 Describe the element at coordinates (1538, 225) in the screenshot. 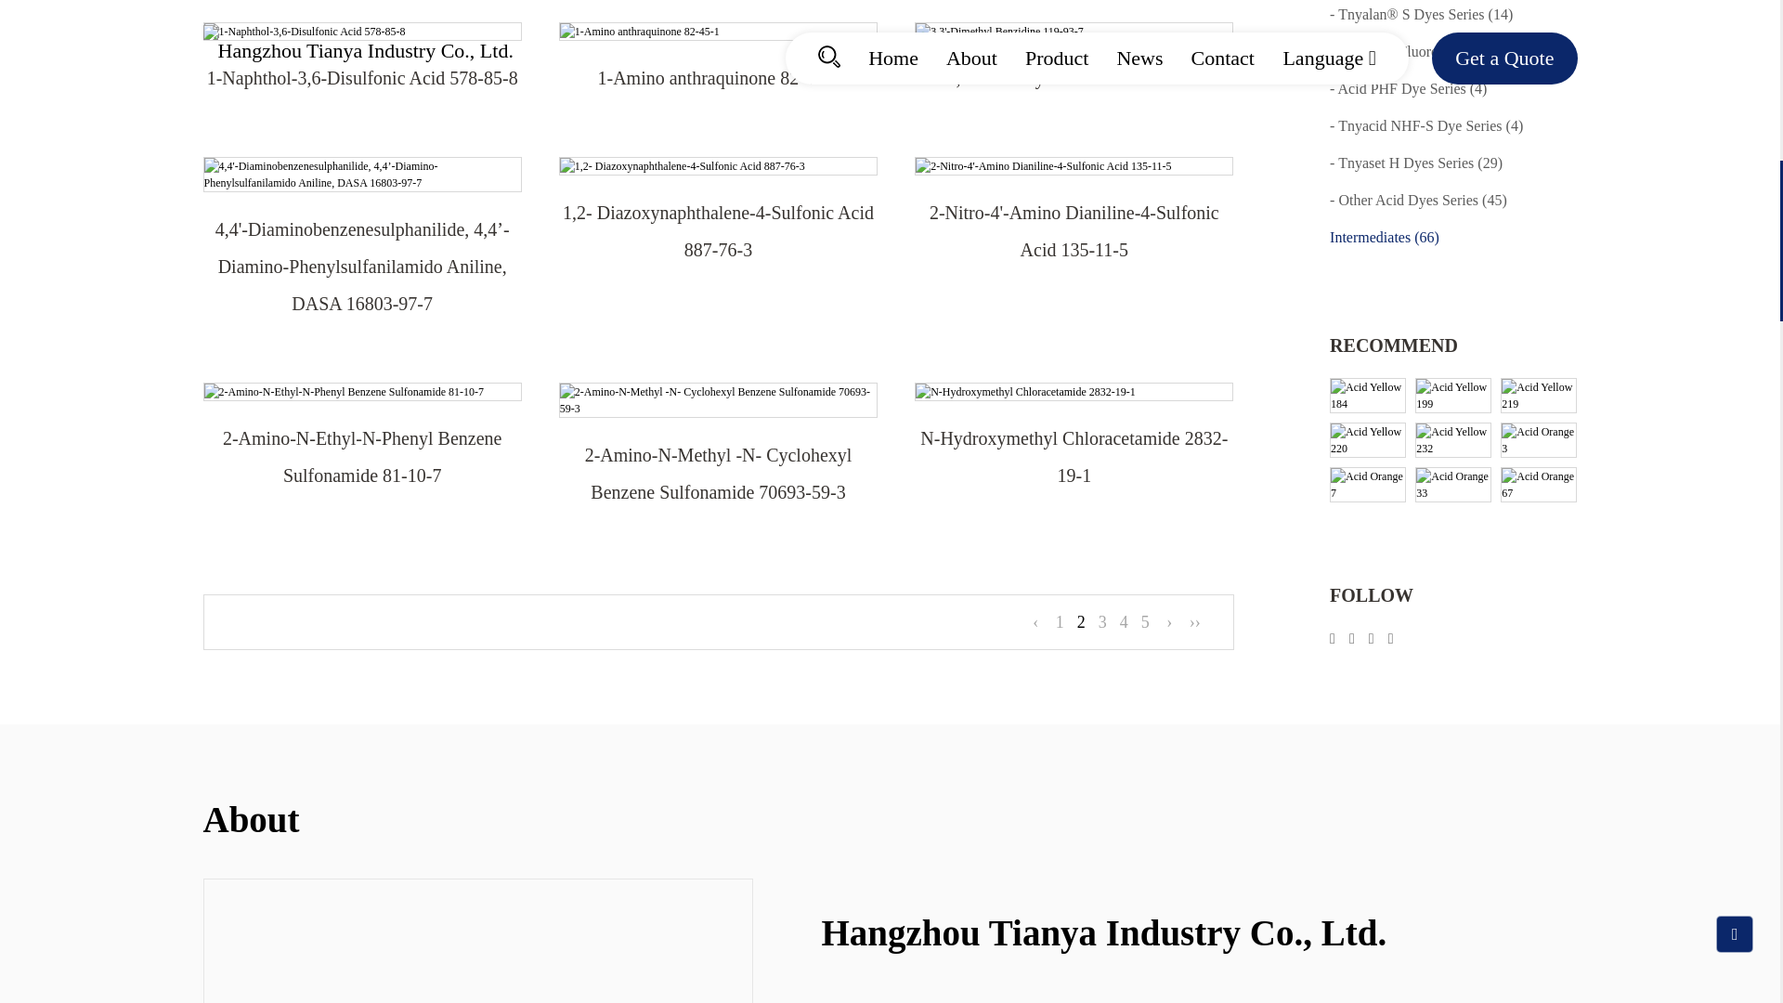

I see `Acid Yellow 219` at that location.